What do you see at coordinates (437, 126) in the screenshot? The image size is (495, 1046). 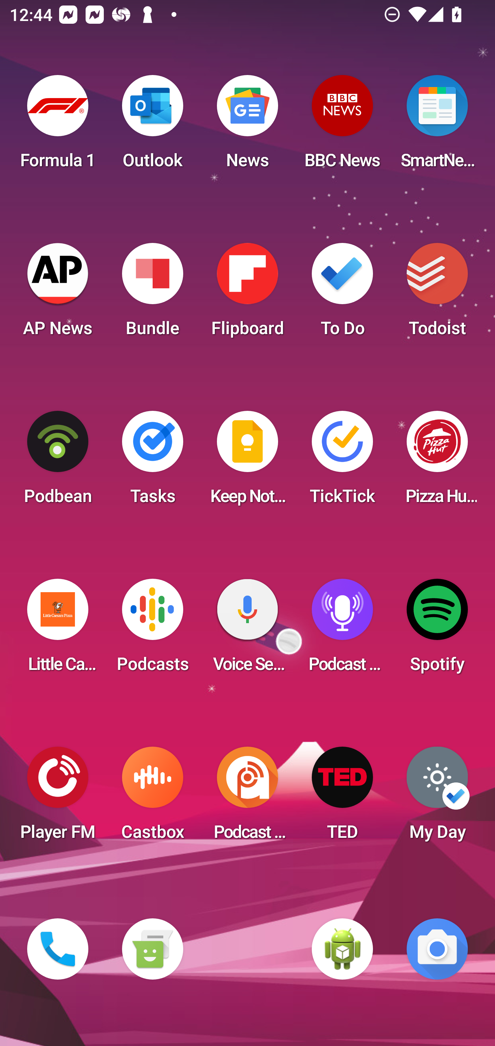 I see `SmartNews` at bounding box center [437, 126].